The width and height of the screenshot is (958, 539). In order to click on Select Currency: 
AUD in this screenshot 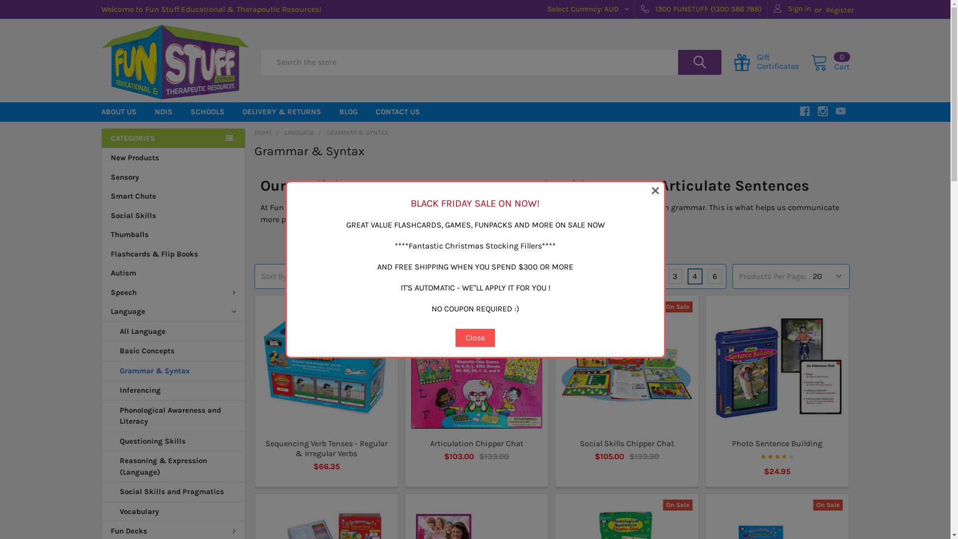, I will do `click(585, 9)`.